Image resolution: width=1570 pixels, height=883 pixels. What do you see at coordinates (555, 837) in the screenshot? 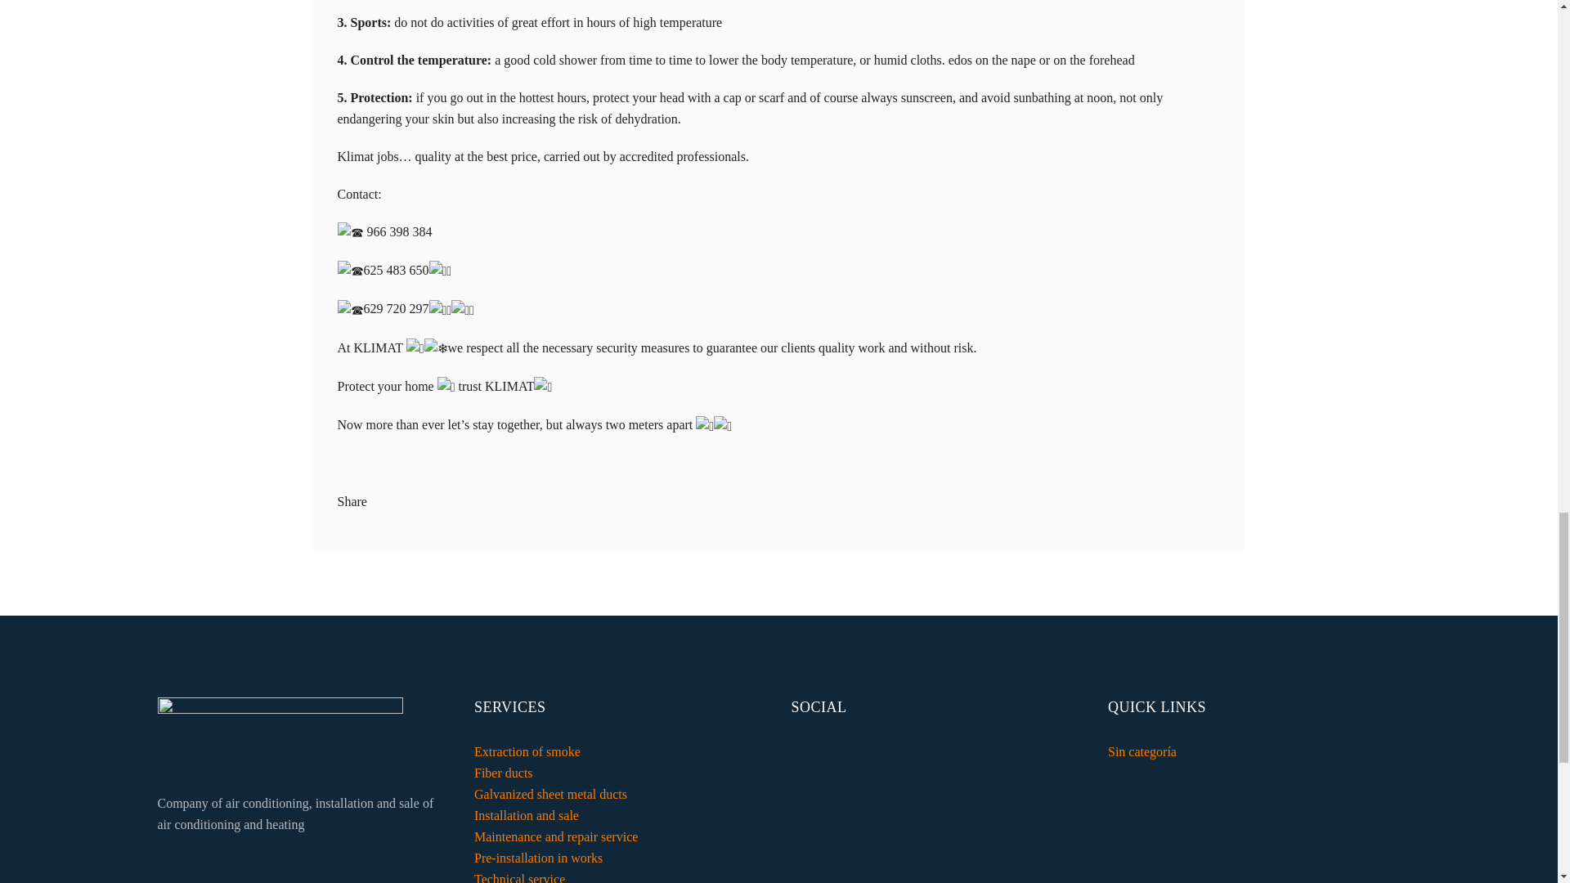
I see `Maintenance and repair service` at bounding box center [555, 837].